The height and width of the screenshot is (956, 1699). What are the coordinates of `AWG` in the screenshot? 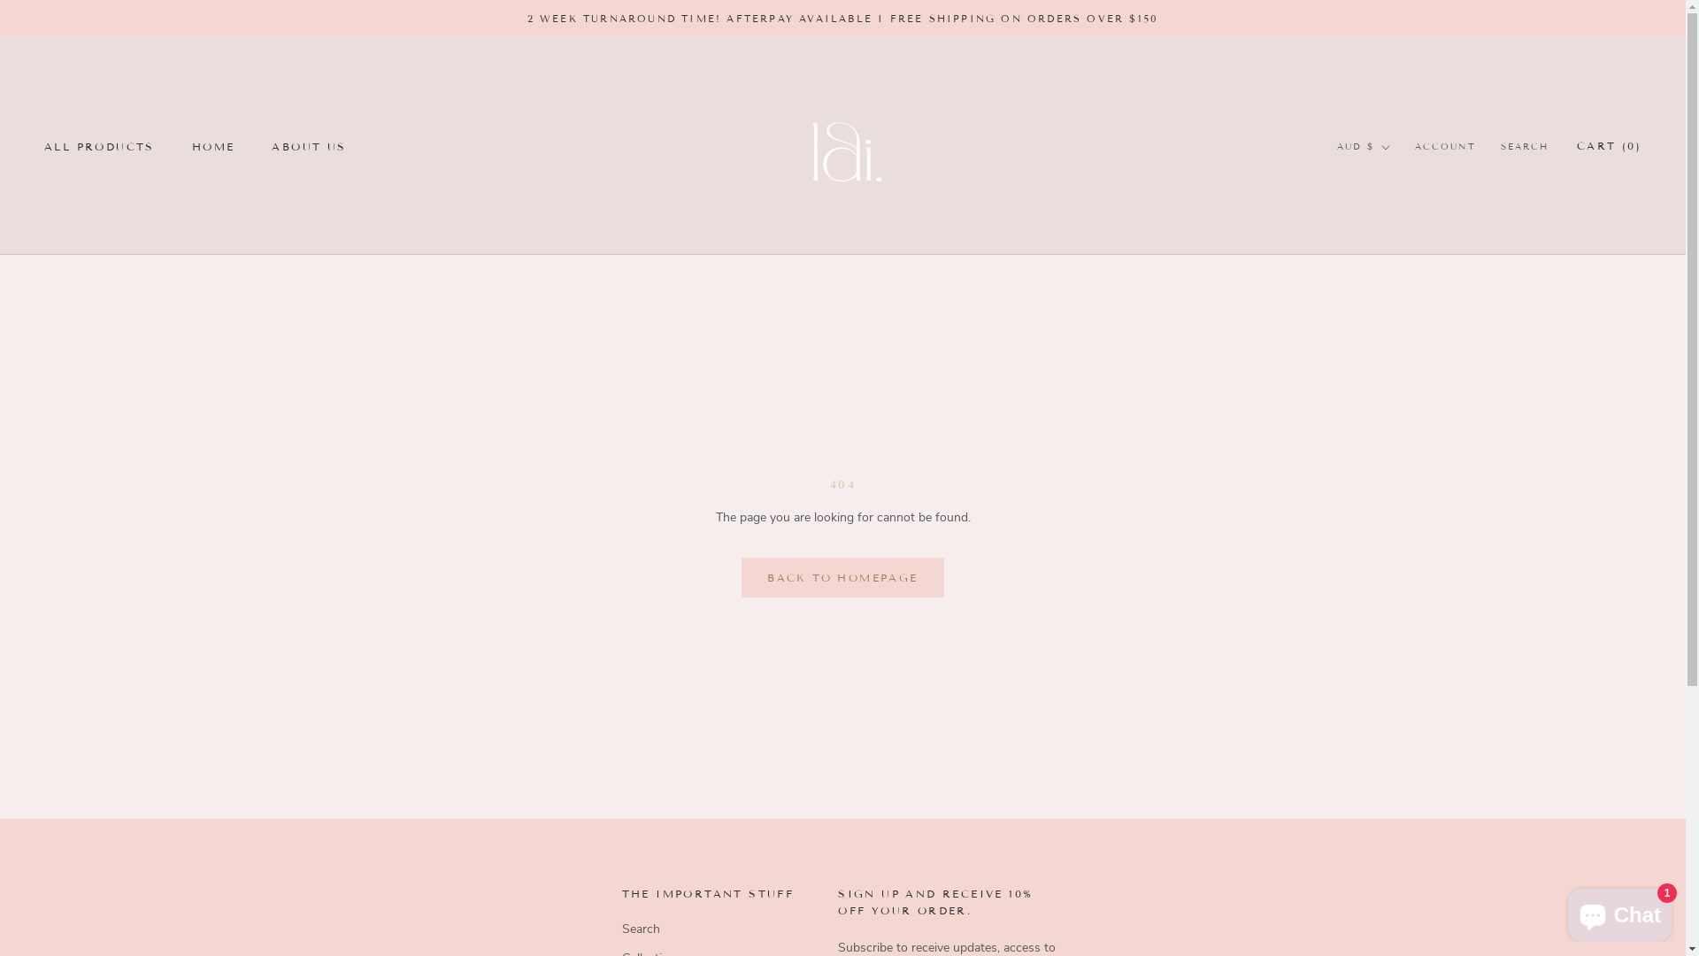 It's located at (1395, 326).